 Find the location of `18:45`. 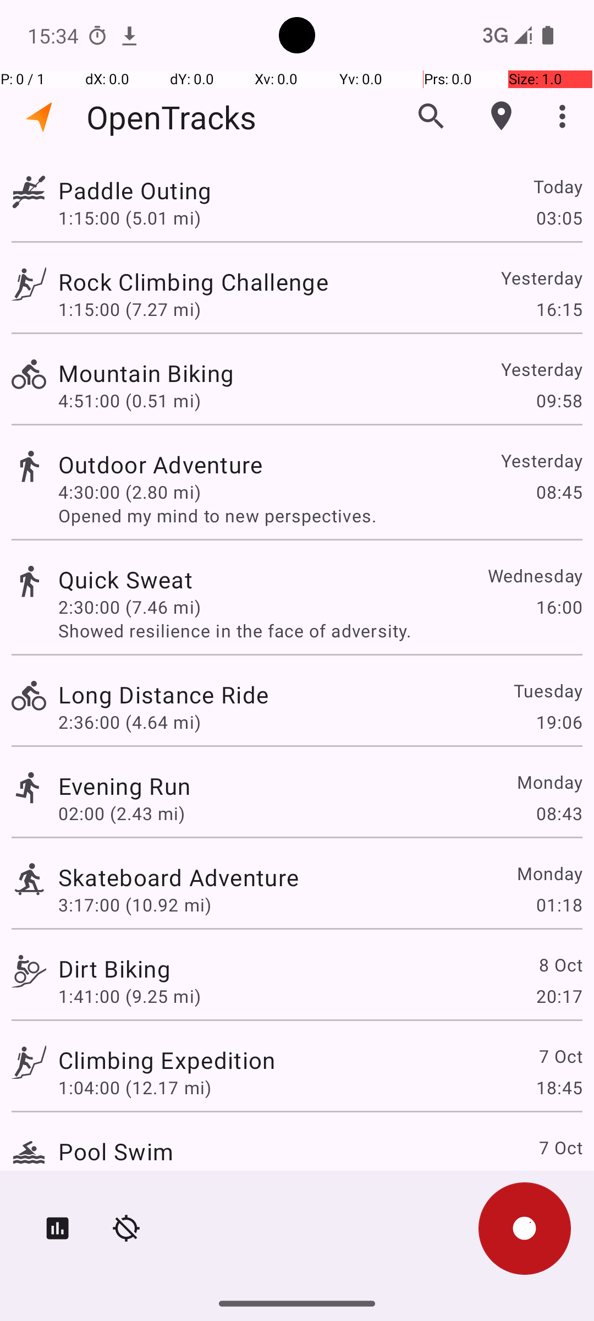

18:45 is located at coordinates (559, 1088).